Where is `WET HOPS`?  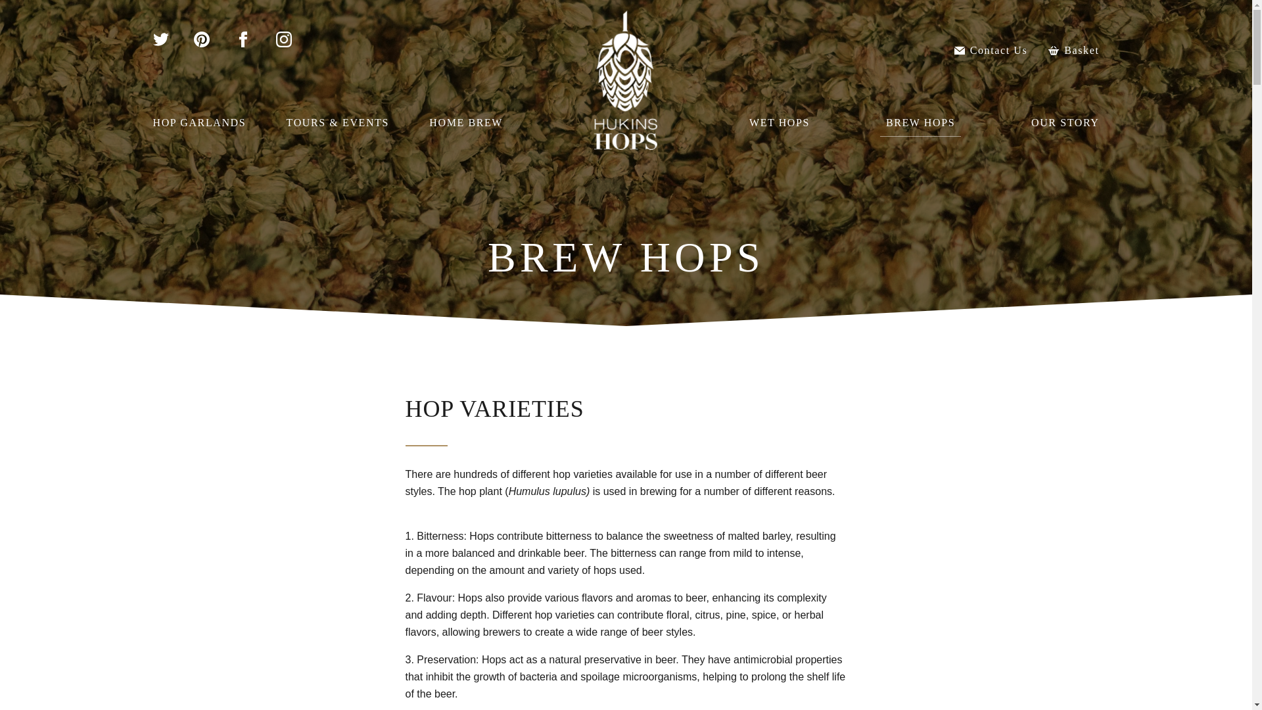
WET HOPS is located at coordinates (780, 122).